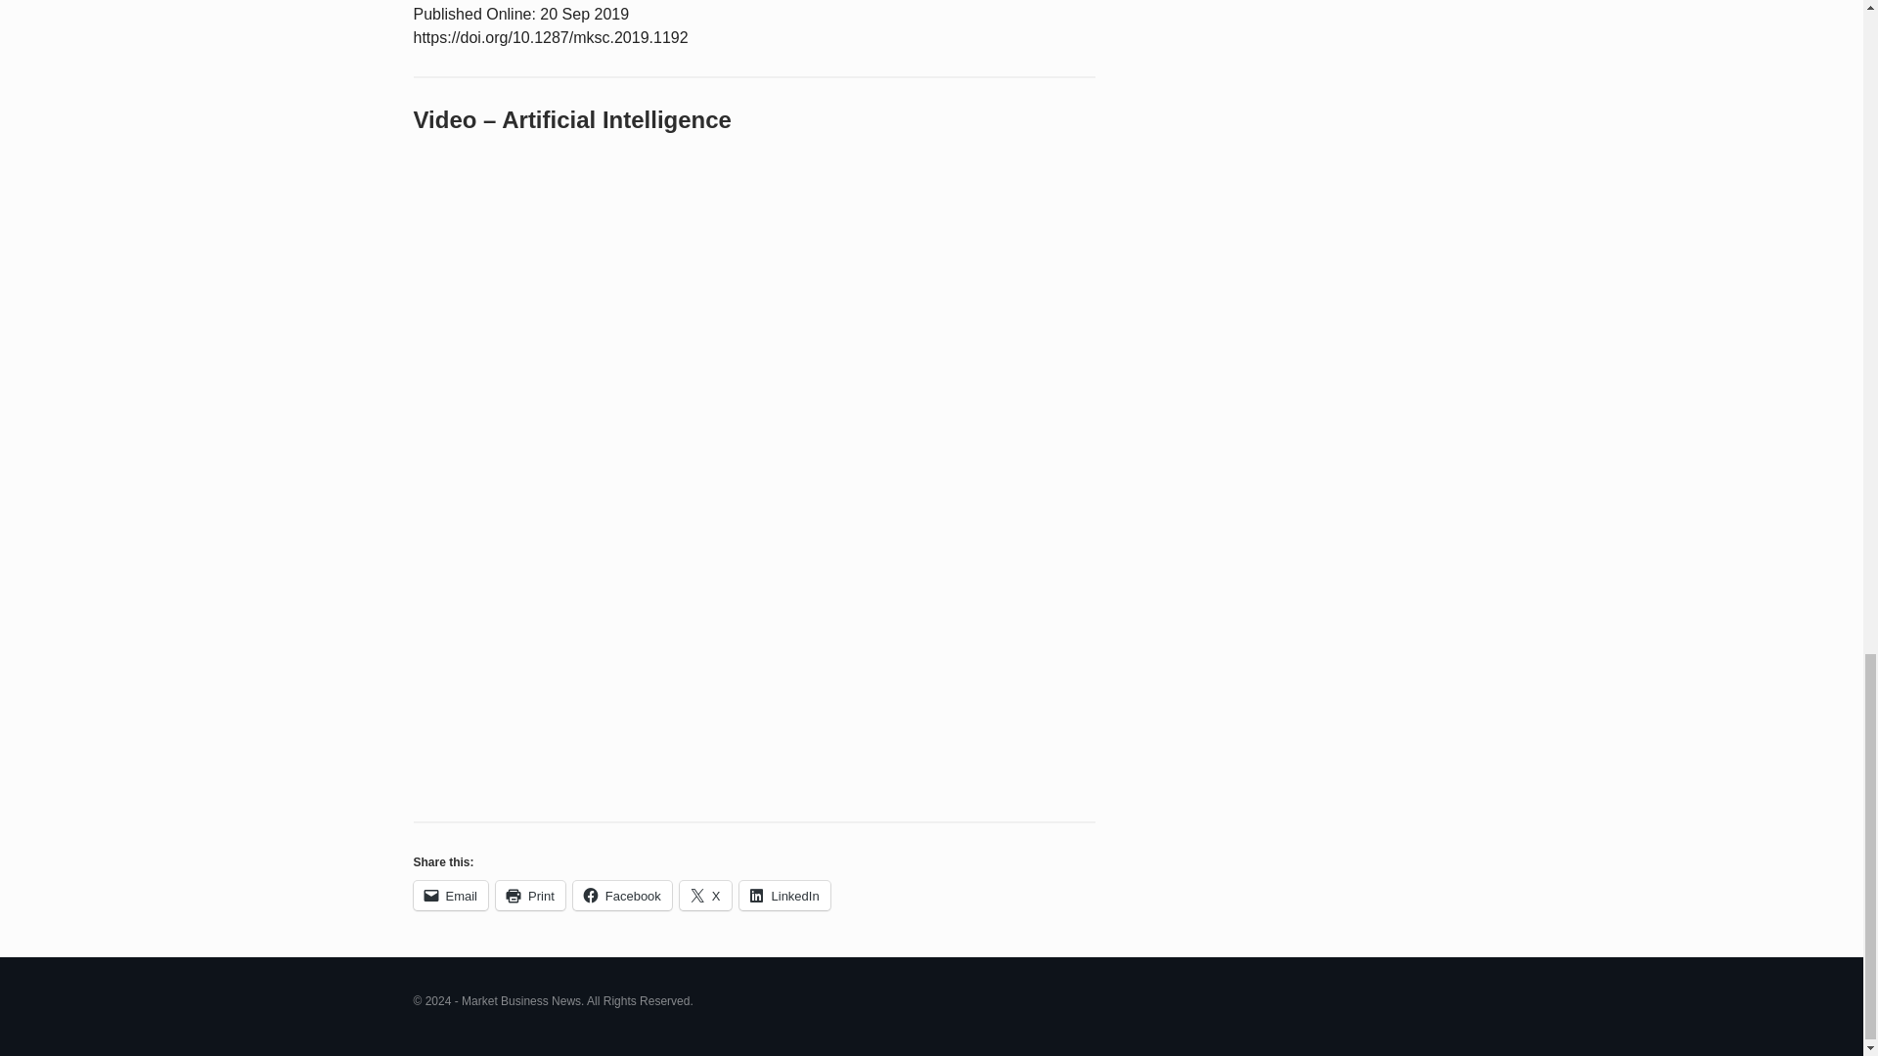 The height and width of the screenshot is (1056, 1878). I want to click on Email, so click(450, 895).